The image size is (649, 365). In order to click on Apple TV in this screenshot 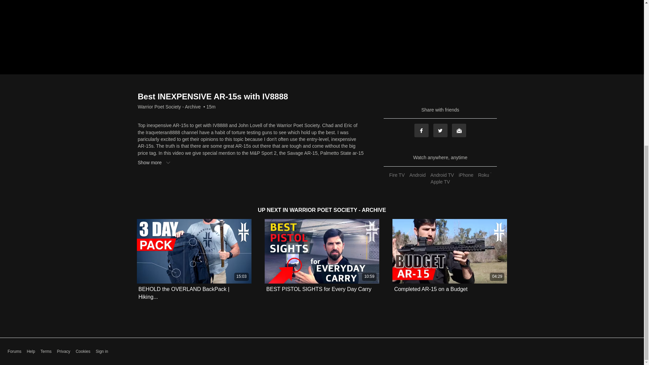, I will do `click(440, 182)`.